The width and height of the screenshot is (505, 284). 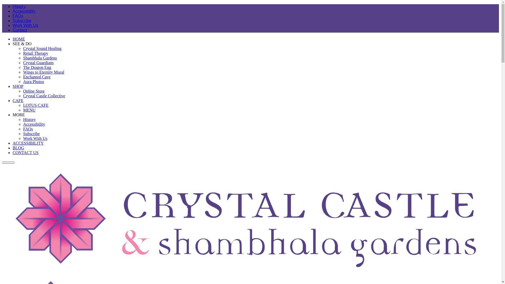 What do you see at coordinates (40, 58) in the screenshot?
I see `Shambhala Gardens` at bounding box center [40, 58].